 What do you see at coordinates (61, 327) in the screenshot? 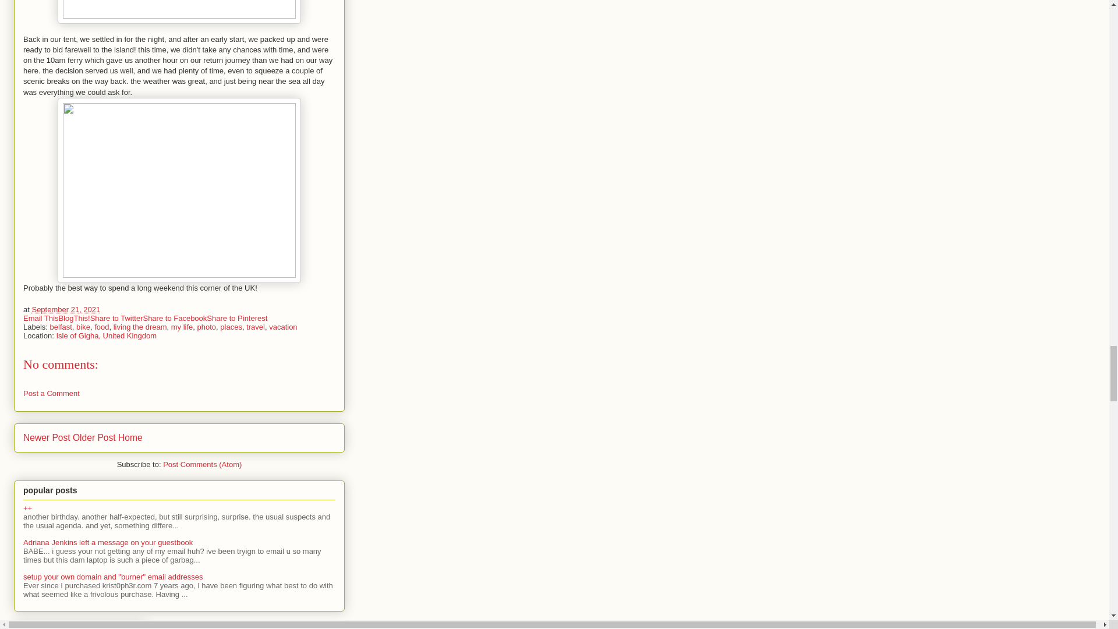
I see `belfast` at bounding box center [61, 327].